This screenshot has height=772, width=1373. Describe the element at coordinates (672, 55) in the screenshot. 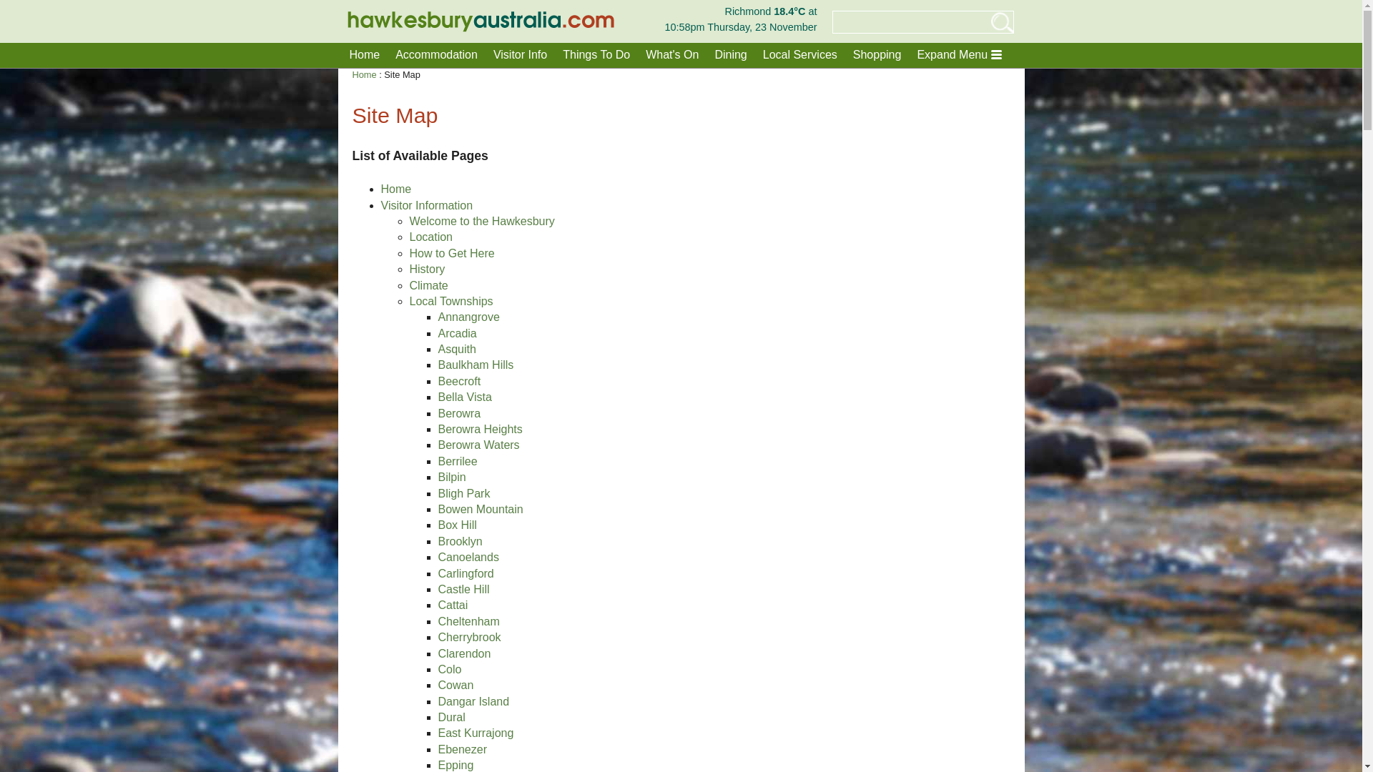

I see `What's On` at that location.